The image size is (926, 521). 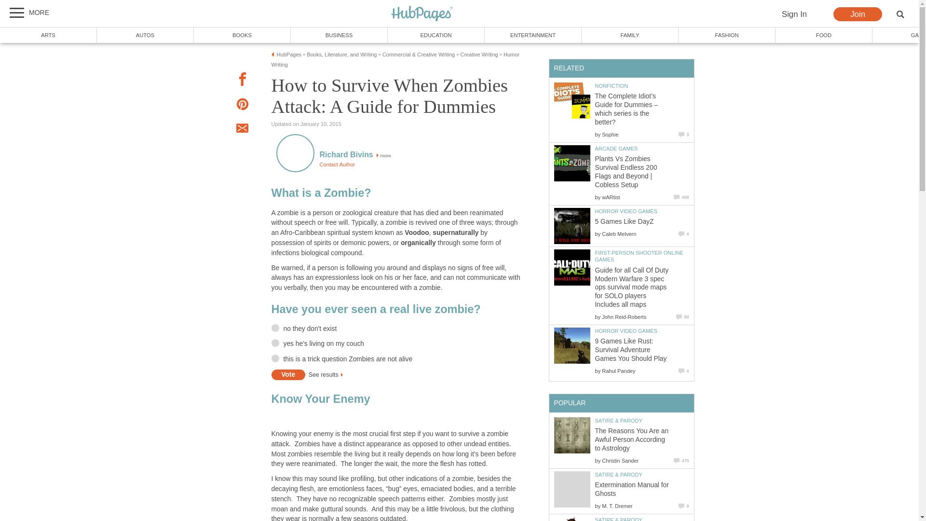 I want to click on 9 Games Like Rust: Survival Adventure Games You Should Play, so click(x=572, y=345).